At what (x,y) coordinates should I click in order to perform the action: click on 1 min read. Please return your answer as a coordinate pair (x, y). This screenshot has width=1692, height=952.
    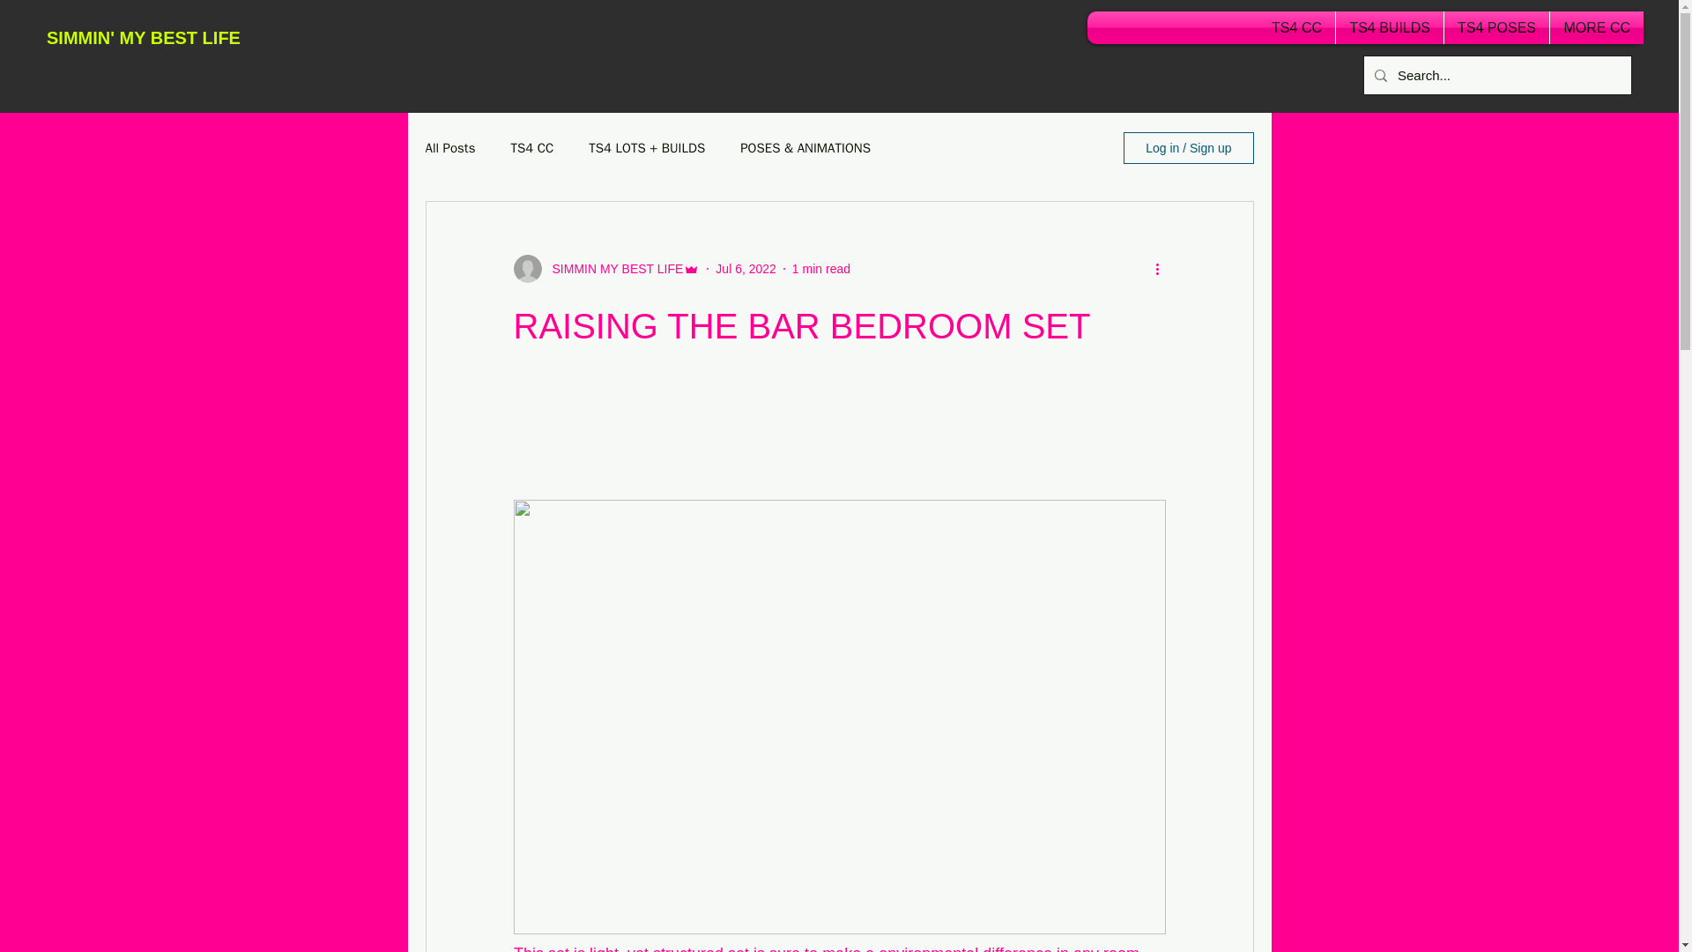
    Looking at the image, I should click on (821, 268).